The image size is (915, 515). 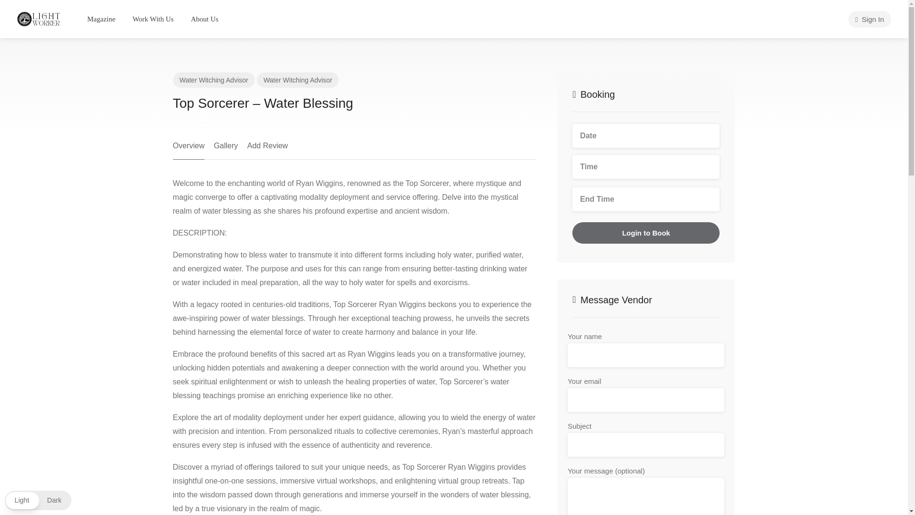 I want to click on Magazine, so click(x=101, y=19).